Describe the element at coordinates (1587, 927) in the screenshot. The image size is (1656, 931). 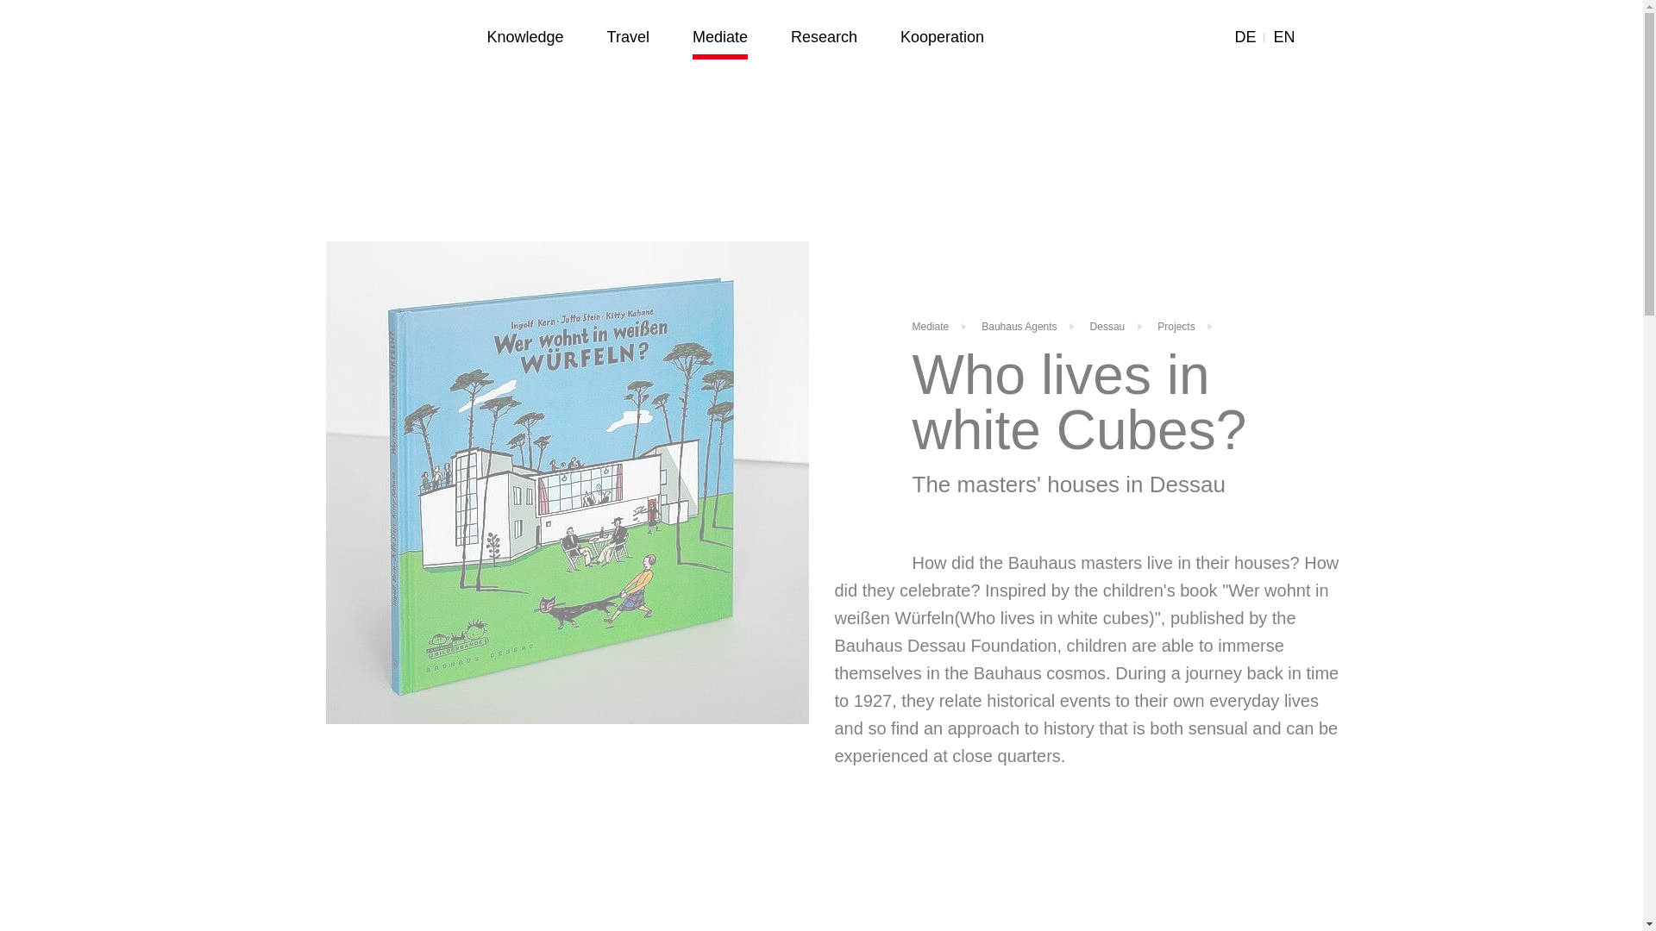
I see `To the top` at that location.